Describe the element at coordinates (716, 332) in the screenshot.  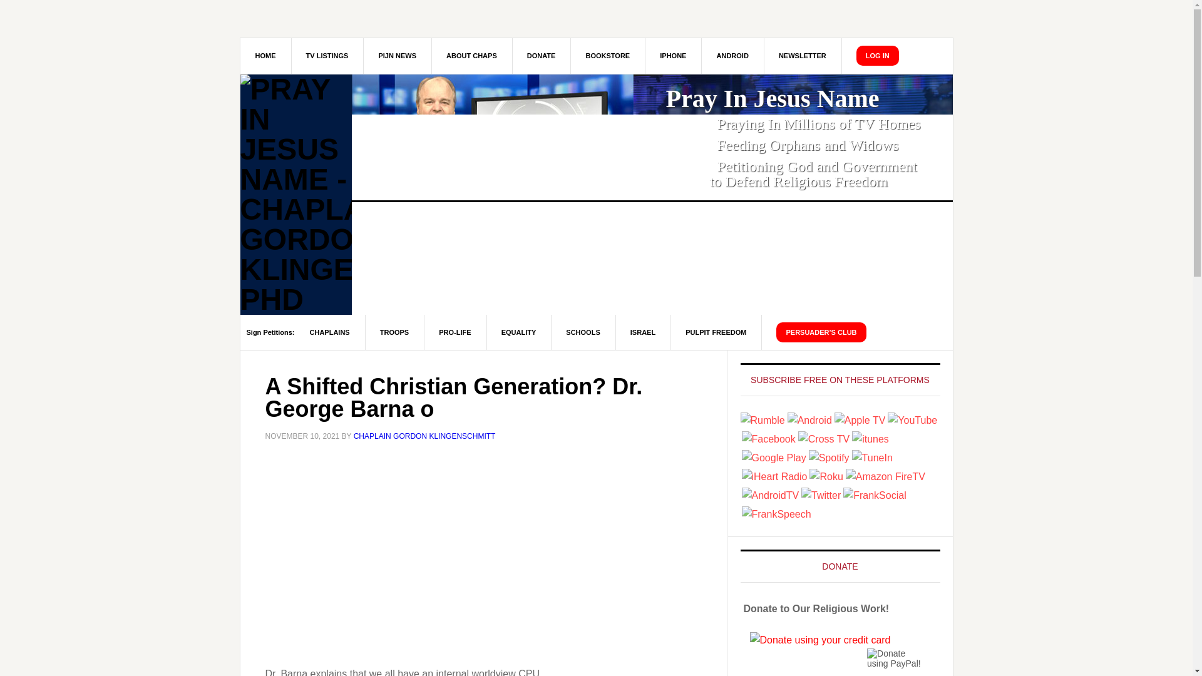
I see `PULPIT FREEDOM` at that location.